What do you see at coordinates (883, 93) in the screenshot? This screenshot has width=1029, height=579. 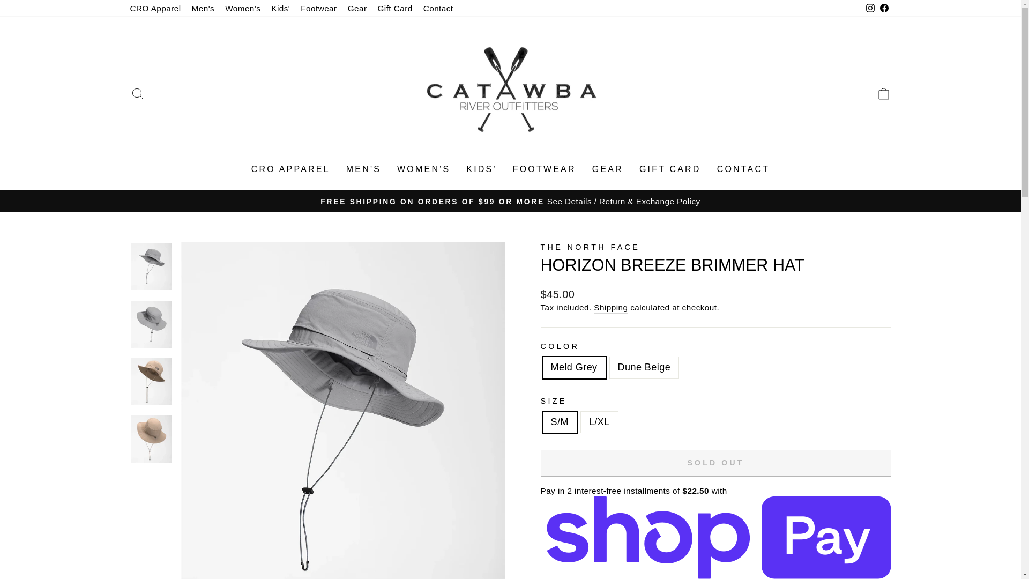 I see `Women's` at bounding box center [883, 93].